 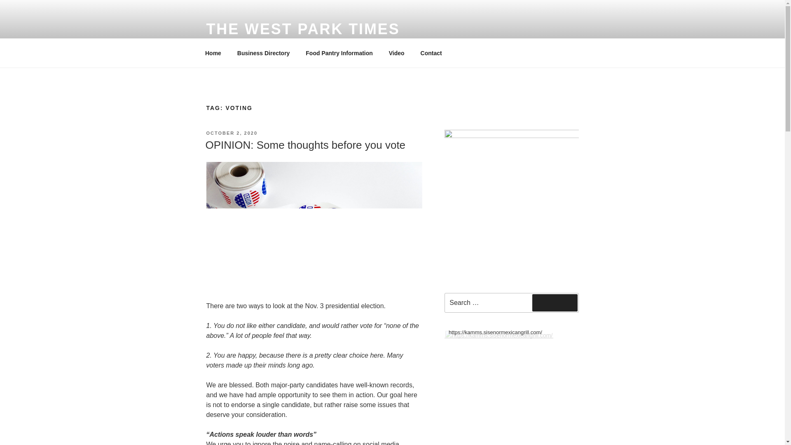 What do you see at coordinates (396, 53) in the screenshot?
I see `Video` at bounding box center [396, 53].